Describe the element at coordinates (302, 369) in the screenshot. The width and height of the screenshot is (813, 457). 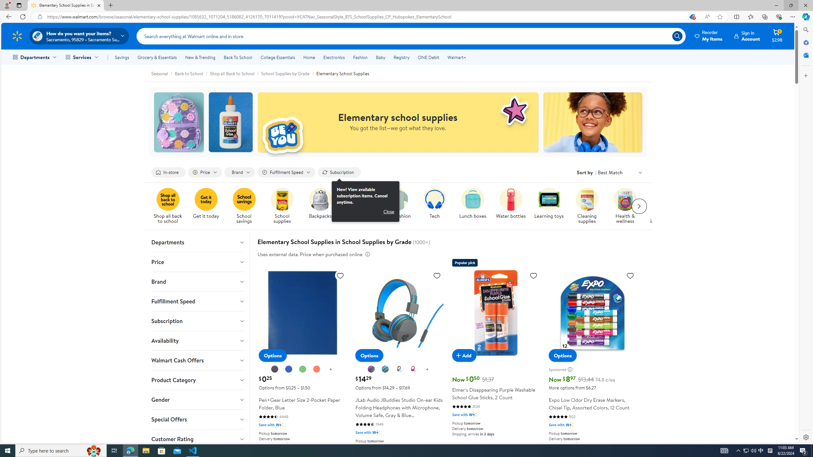
I see `Green` at that location.